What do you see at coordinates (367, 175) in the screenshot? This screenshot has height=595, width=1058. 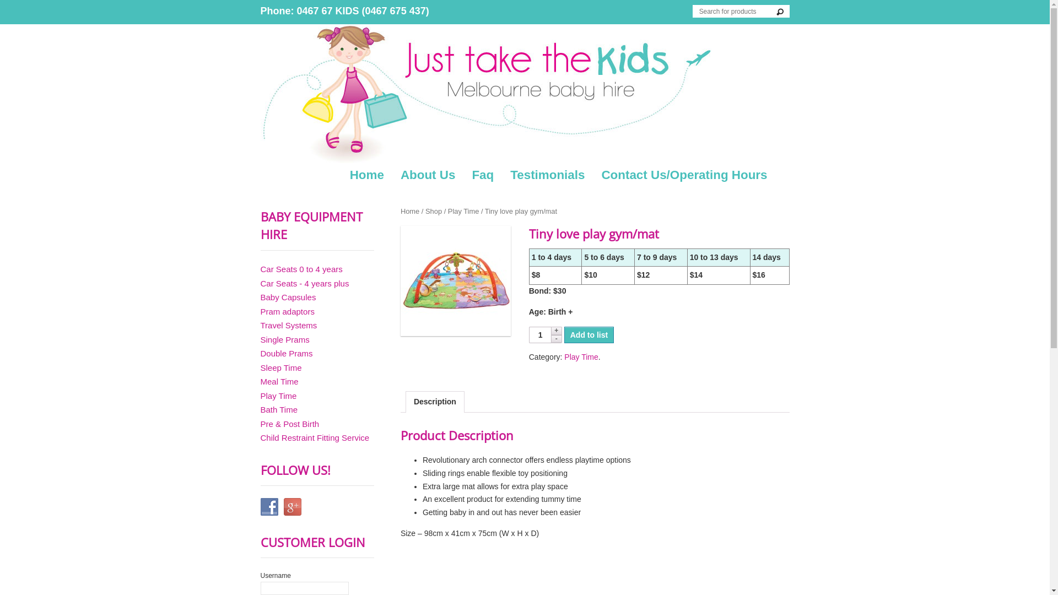 I see `Home` at bounding box center [367, 175].